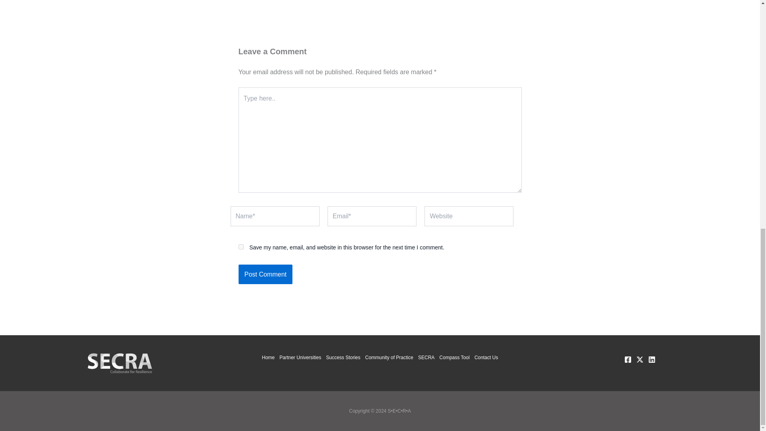 Image resolution: width=766 pixels, height=431 pixels. I want to click on yes, so click(241, 247).